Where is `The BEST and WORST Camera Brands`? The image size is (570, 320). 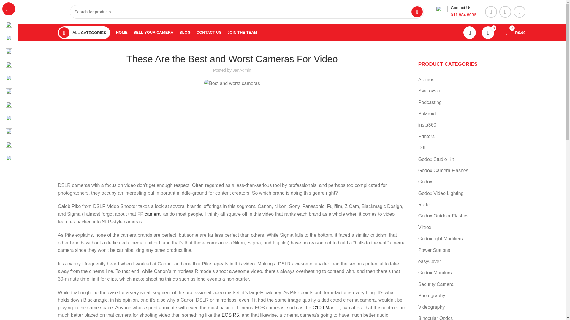
The BEST and WORST Camera Brands is located at coordinates (132, 138).